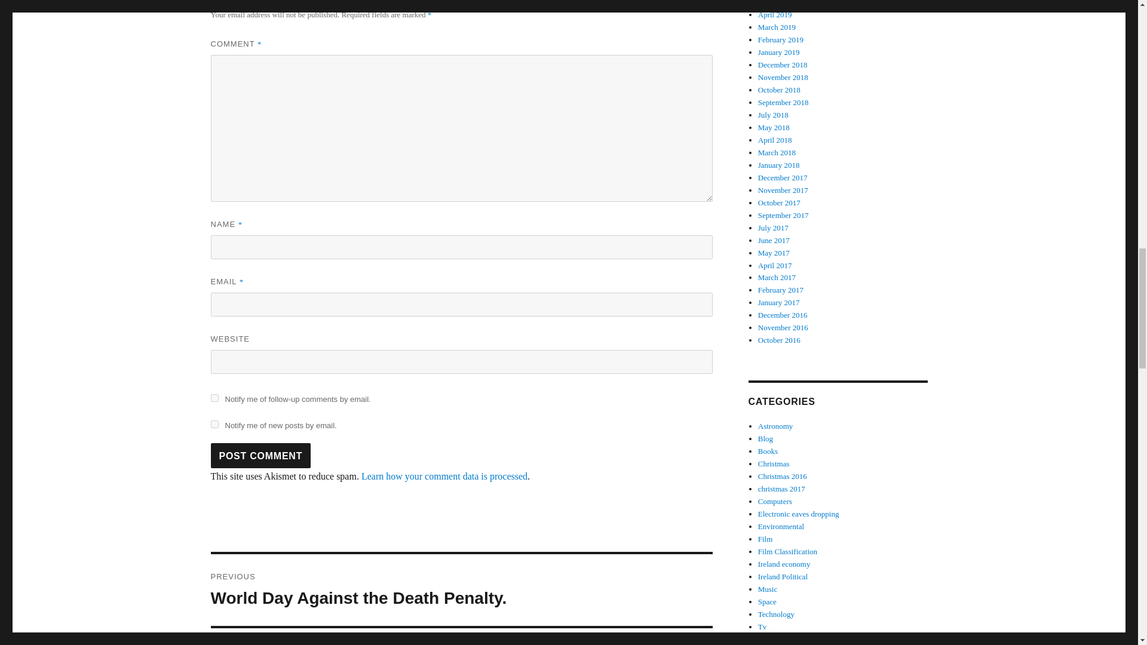 This screenshot has width=1147, height=645. I want to click on subscribe, so click(260, 455).